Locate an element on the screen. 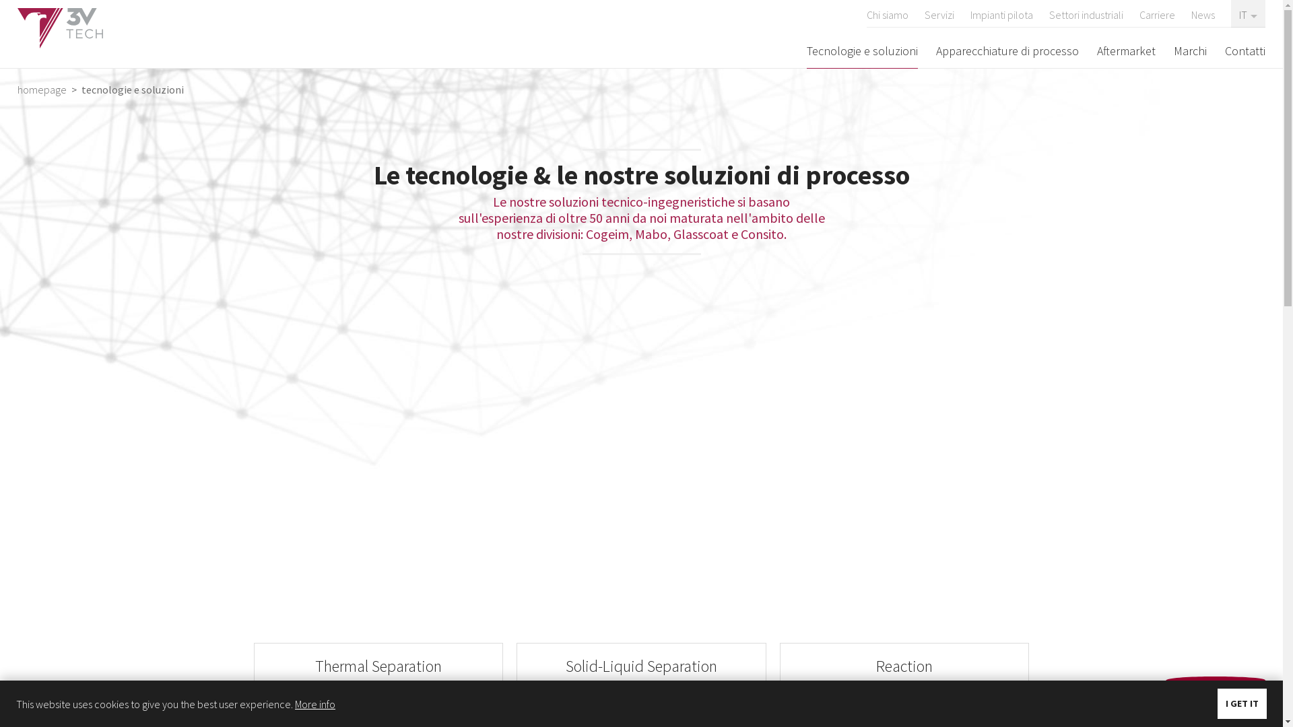 The height and width of the screenshot is (727, 1293). News is located at coordinates (1203, 13).